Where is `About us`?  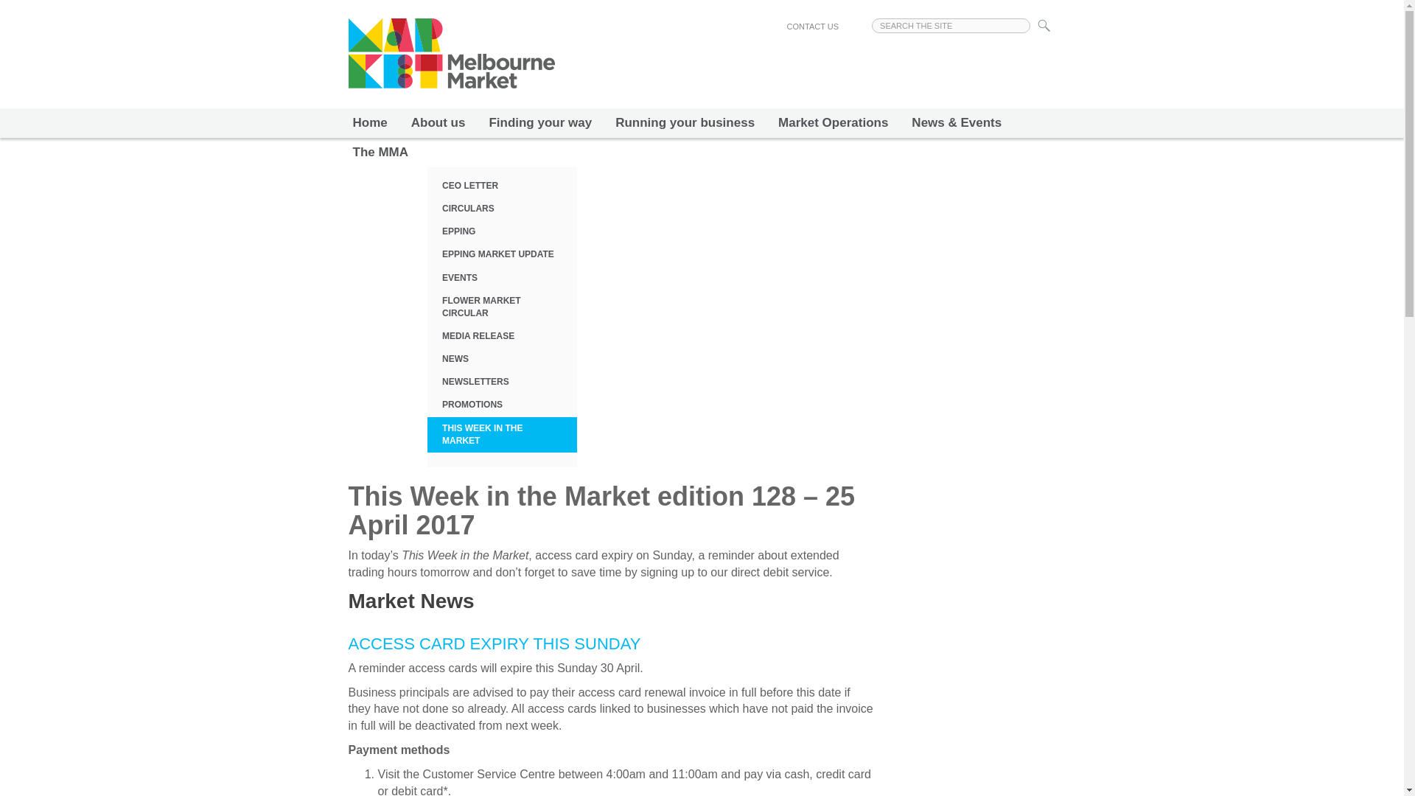 About us is located at coordinates (438, 122).